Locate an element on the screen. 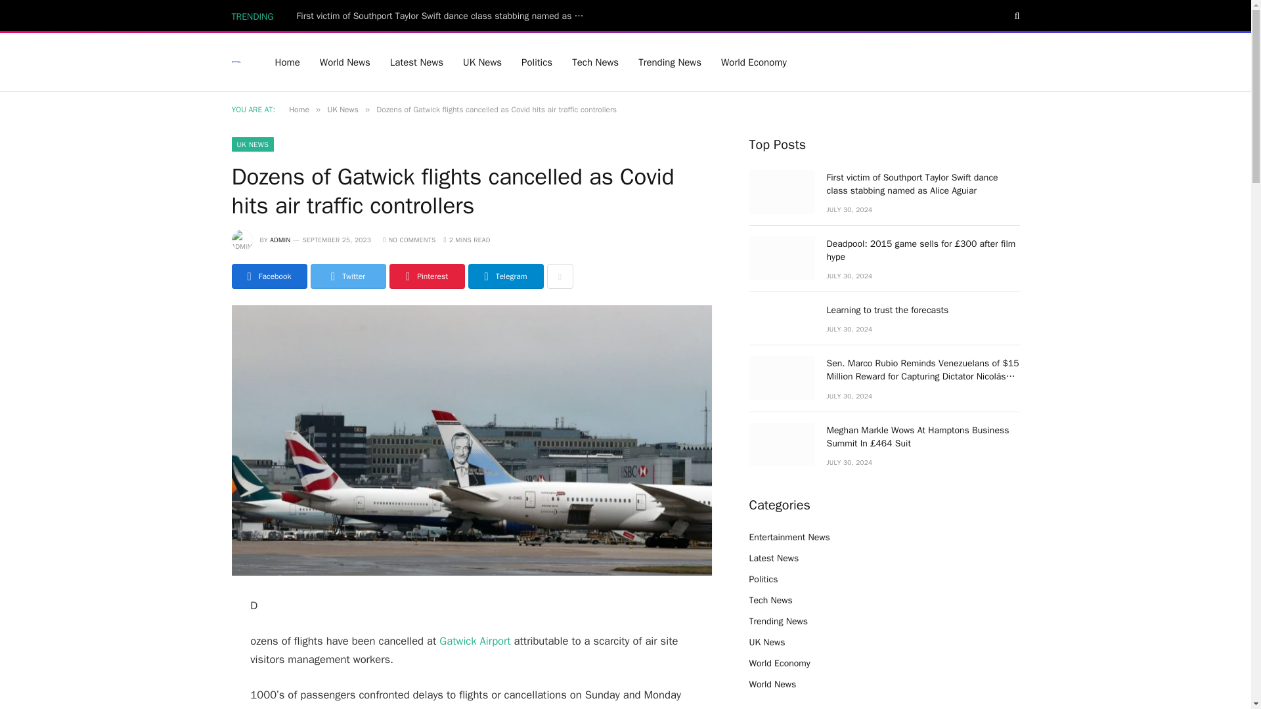 The image size is (1261, 709). UK NEWS is located at coordinates (252, 144).